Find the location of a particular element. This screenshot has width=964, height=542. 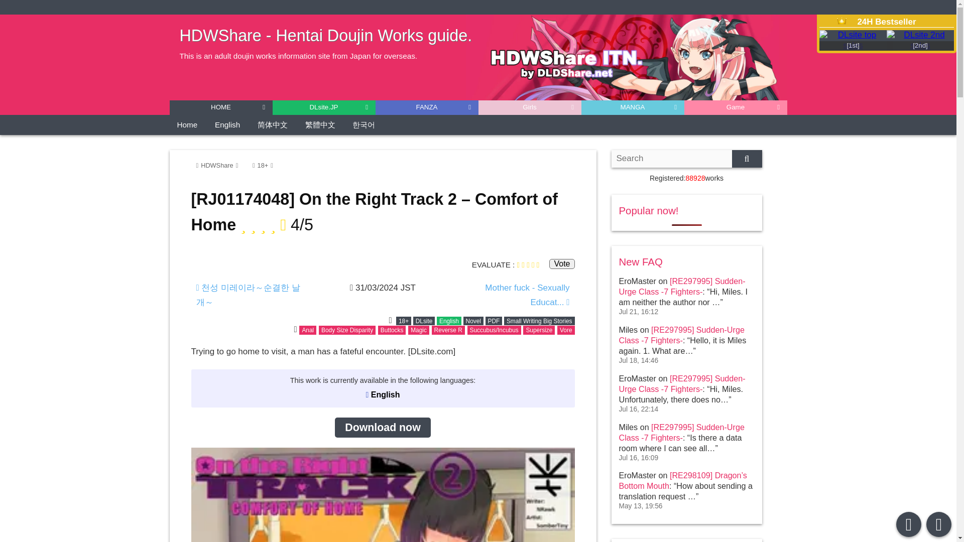

Download now is located at coordinates (382, 427).